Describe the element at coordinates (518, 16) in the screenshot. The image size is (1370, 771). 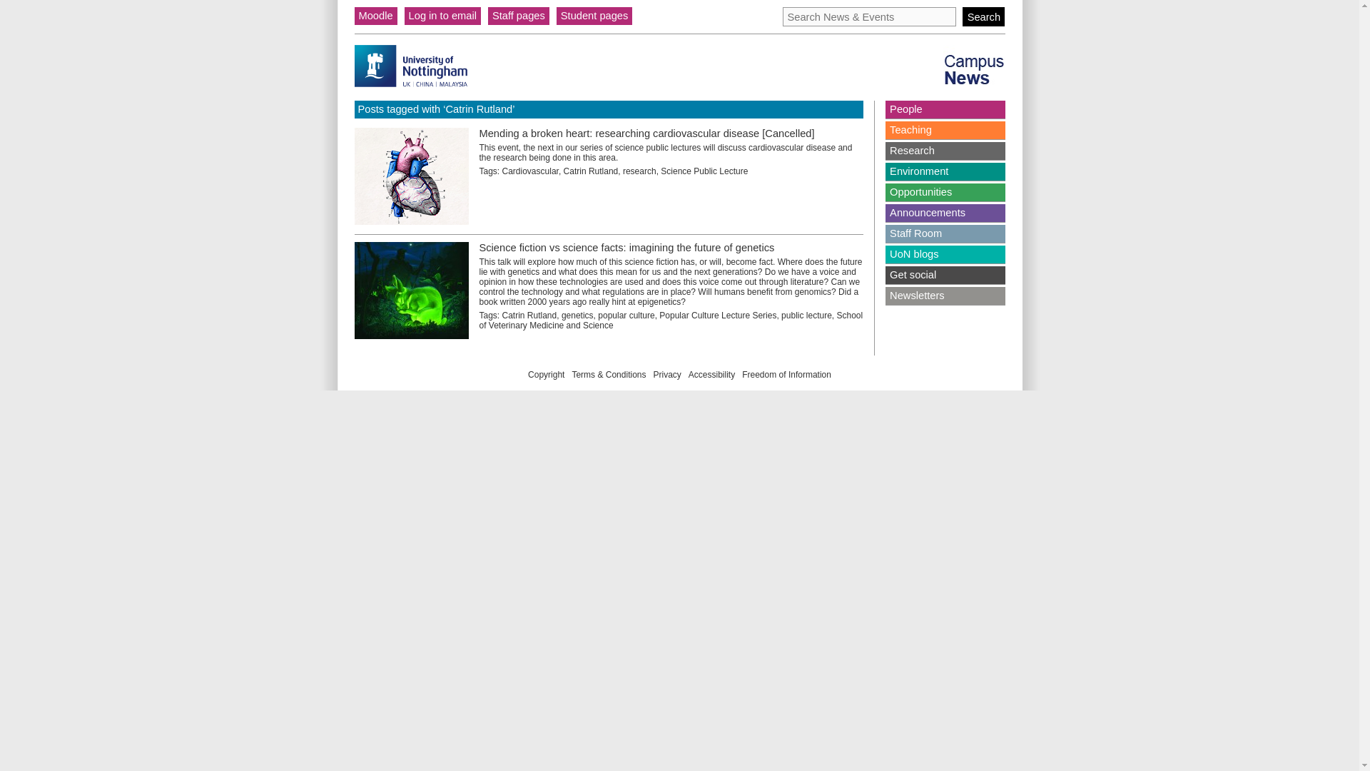
I see `Staff pages` at that location.